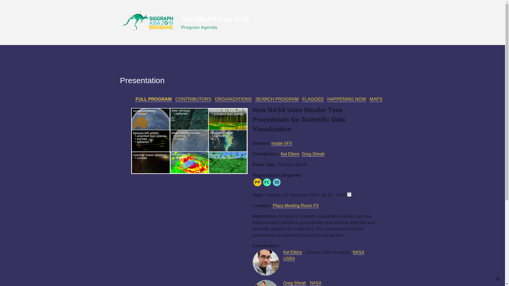  Describe the element at coordinates (257, 182) in the screenshot. I see `People with a Platinum Pass can attend` at that location.